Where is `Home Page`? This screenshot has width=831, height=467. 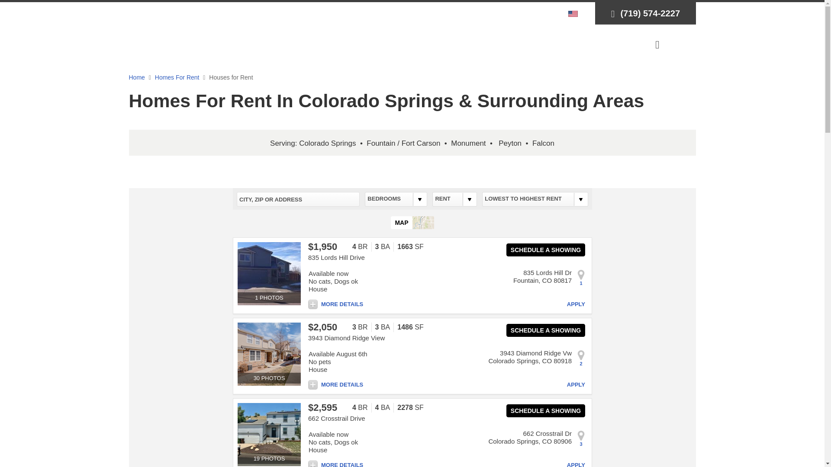 Home Page is located at coordinates (163, 29).